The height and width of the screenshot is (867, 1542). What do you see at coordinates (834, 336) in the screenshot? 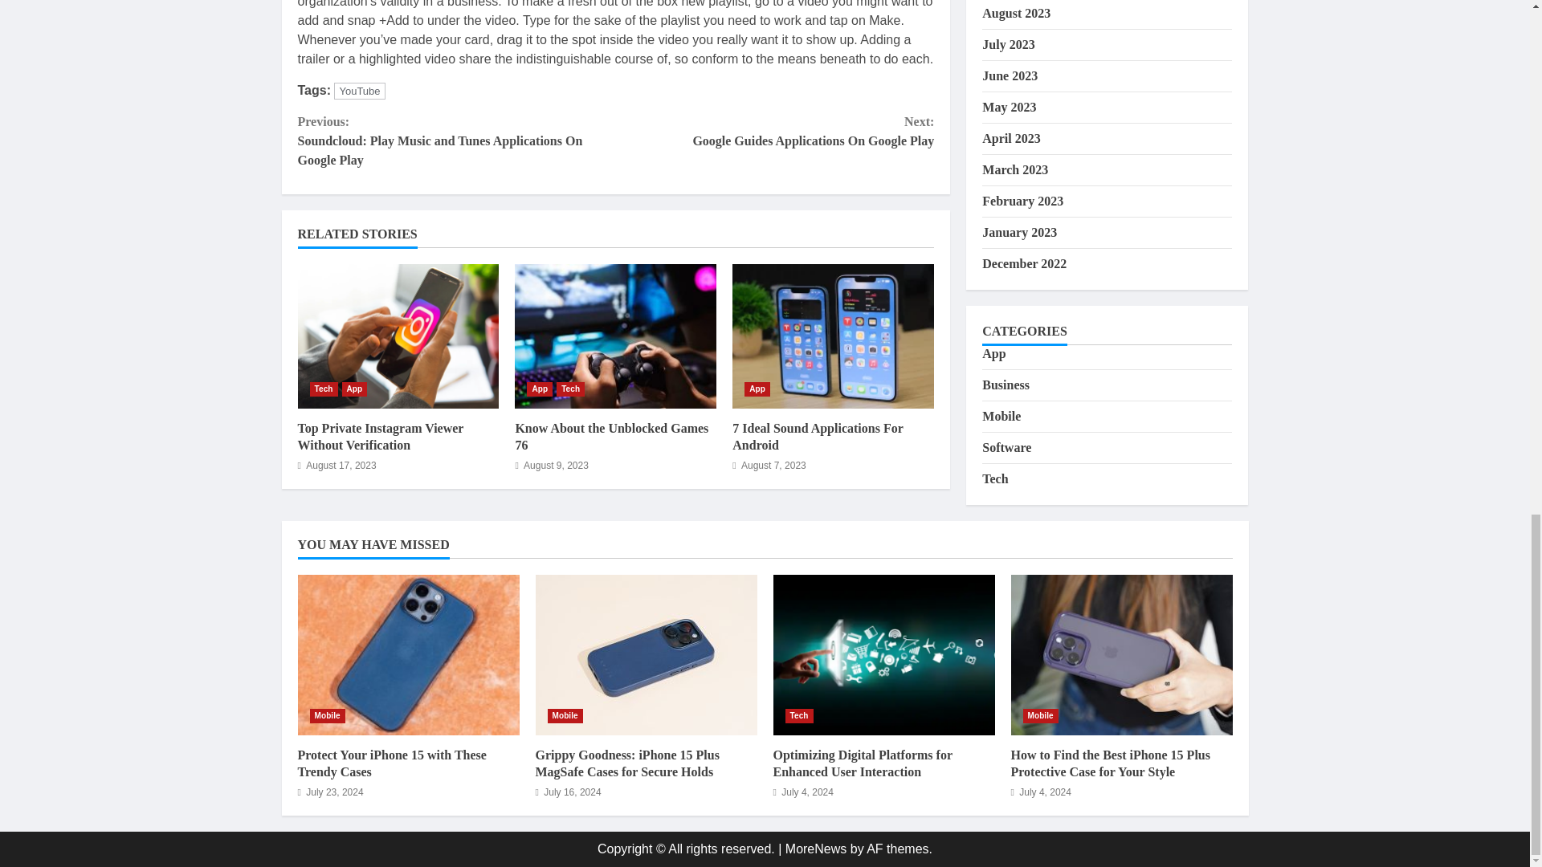
I see `Tech` at bounding box center [834, 336].